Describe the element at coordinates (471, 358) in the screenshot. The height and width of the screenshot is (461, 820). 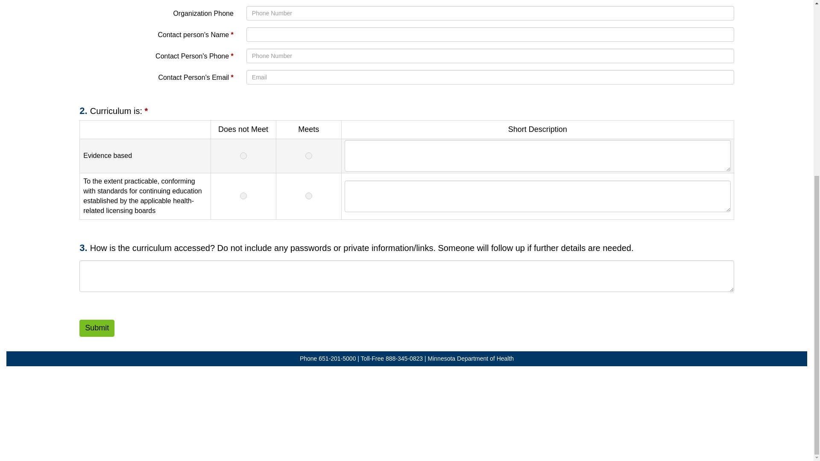
I see `Minnesota Department of Health` at that location.